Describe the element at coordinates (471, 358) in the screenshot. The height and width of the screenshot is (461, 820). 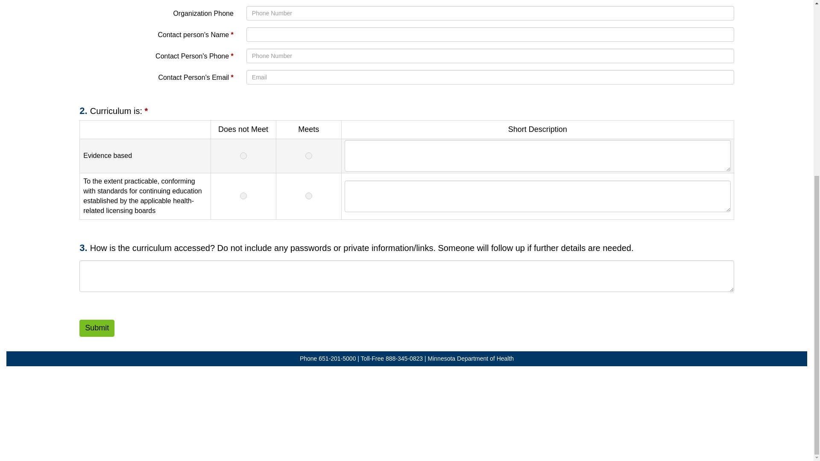
I see `Minnesota Department of Health` at that location.